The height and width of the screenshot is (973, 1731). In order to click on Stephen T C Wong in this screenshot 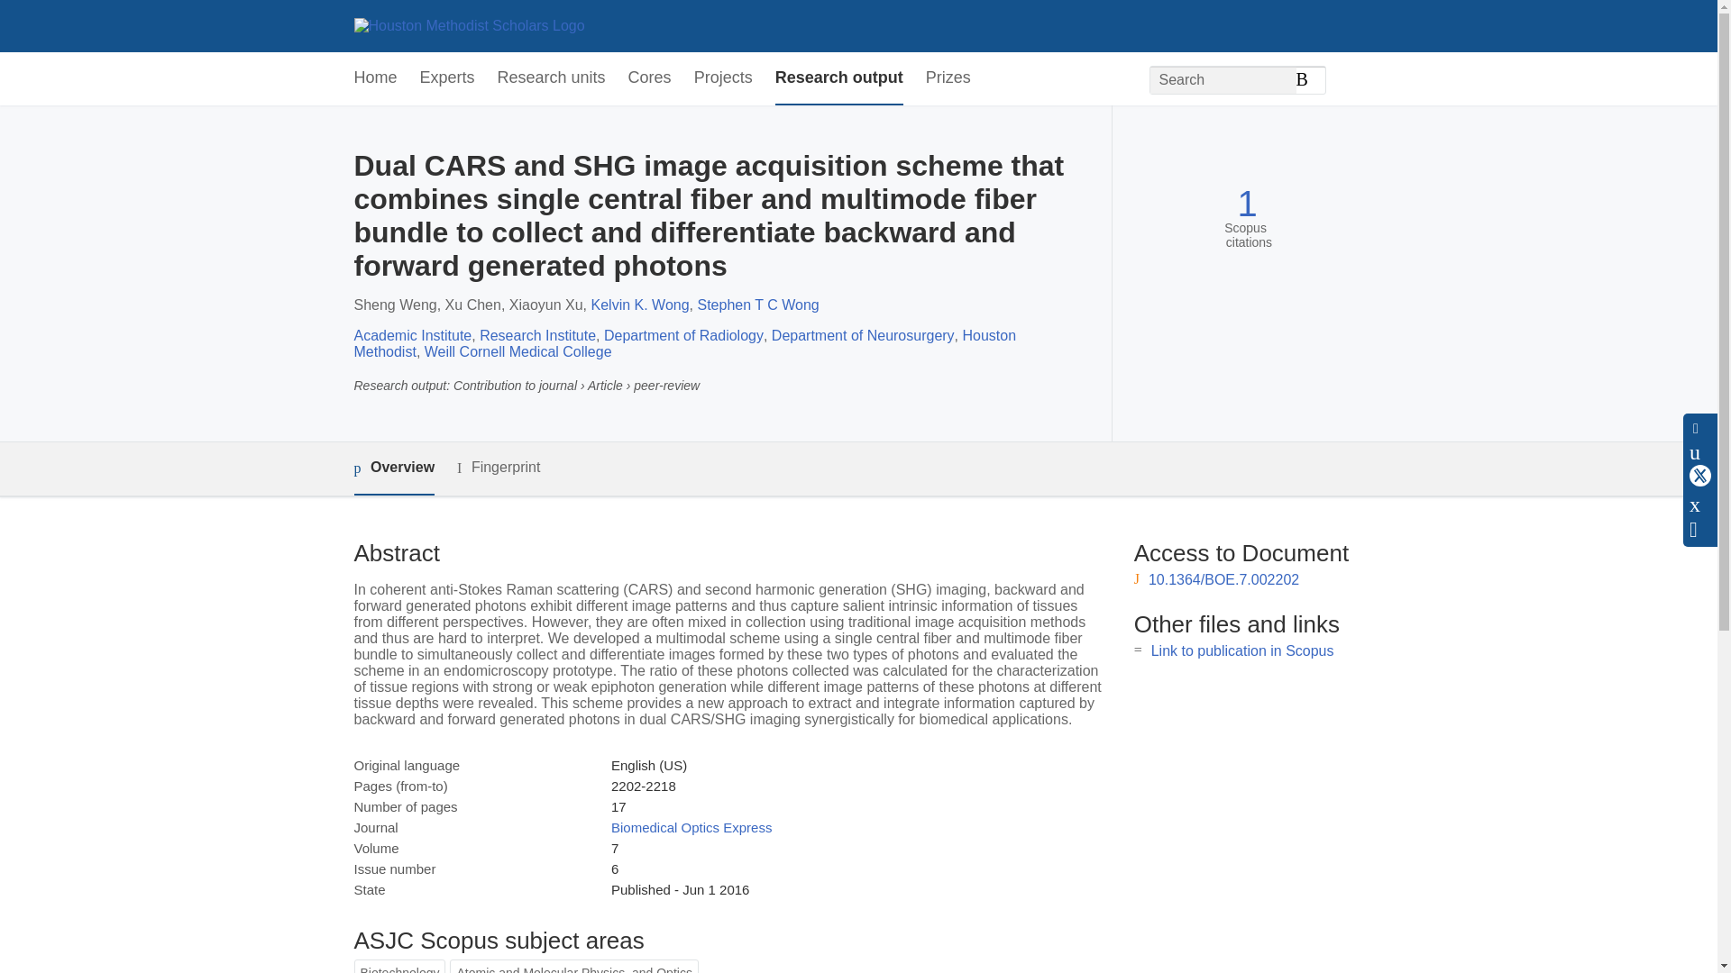, I will do `click(757, 305)`.